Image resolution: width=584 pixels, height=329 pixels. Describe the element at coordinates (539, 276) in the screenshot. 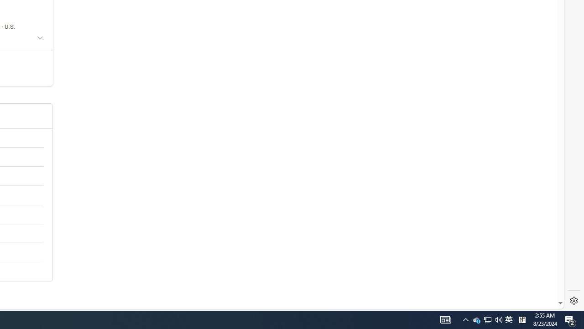

I see `Search more` at that location.